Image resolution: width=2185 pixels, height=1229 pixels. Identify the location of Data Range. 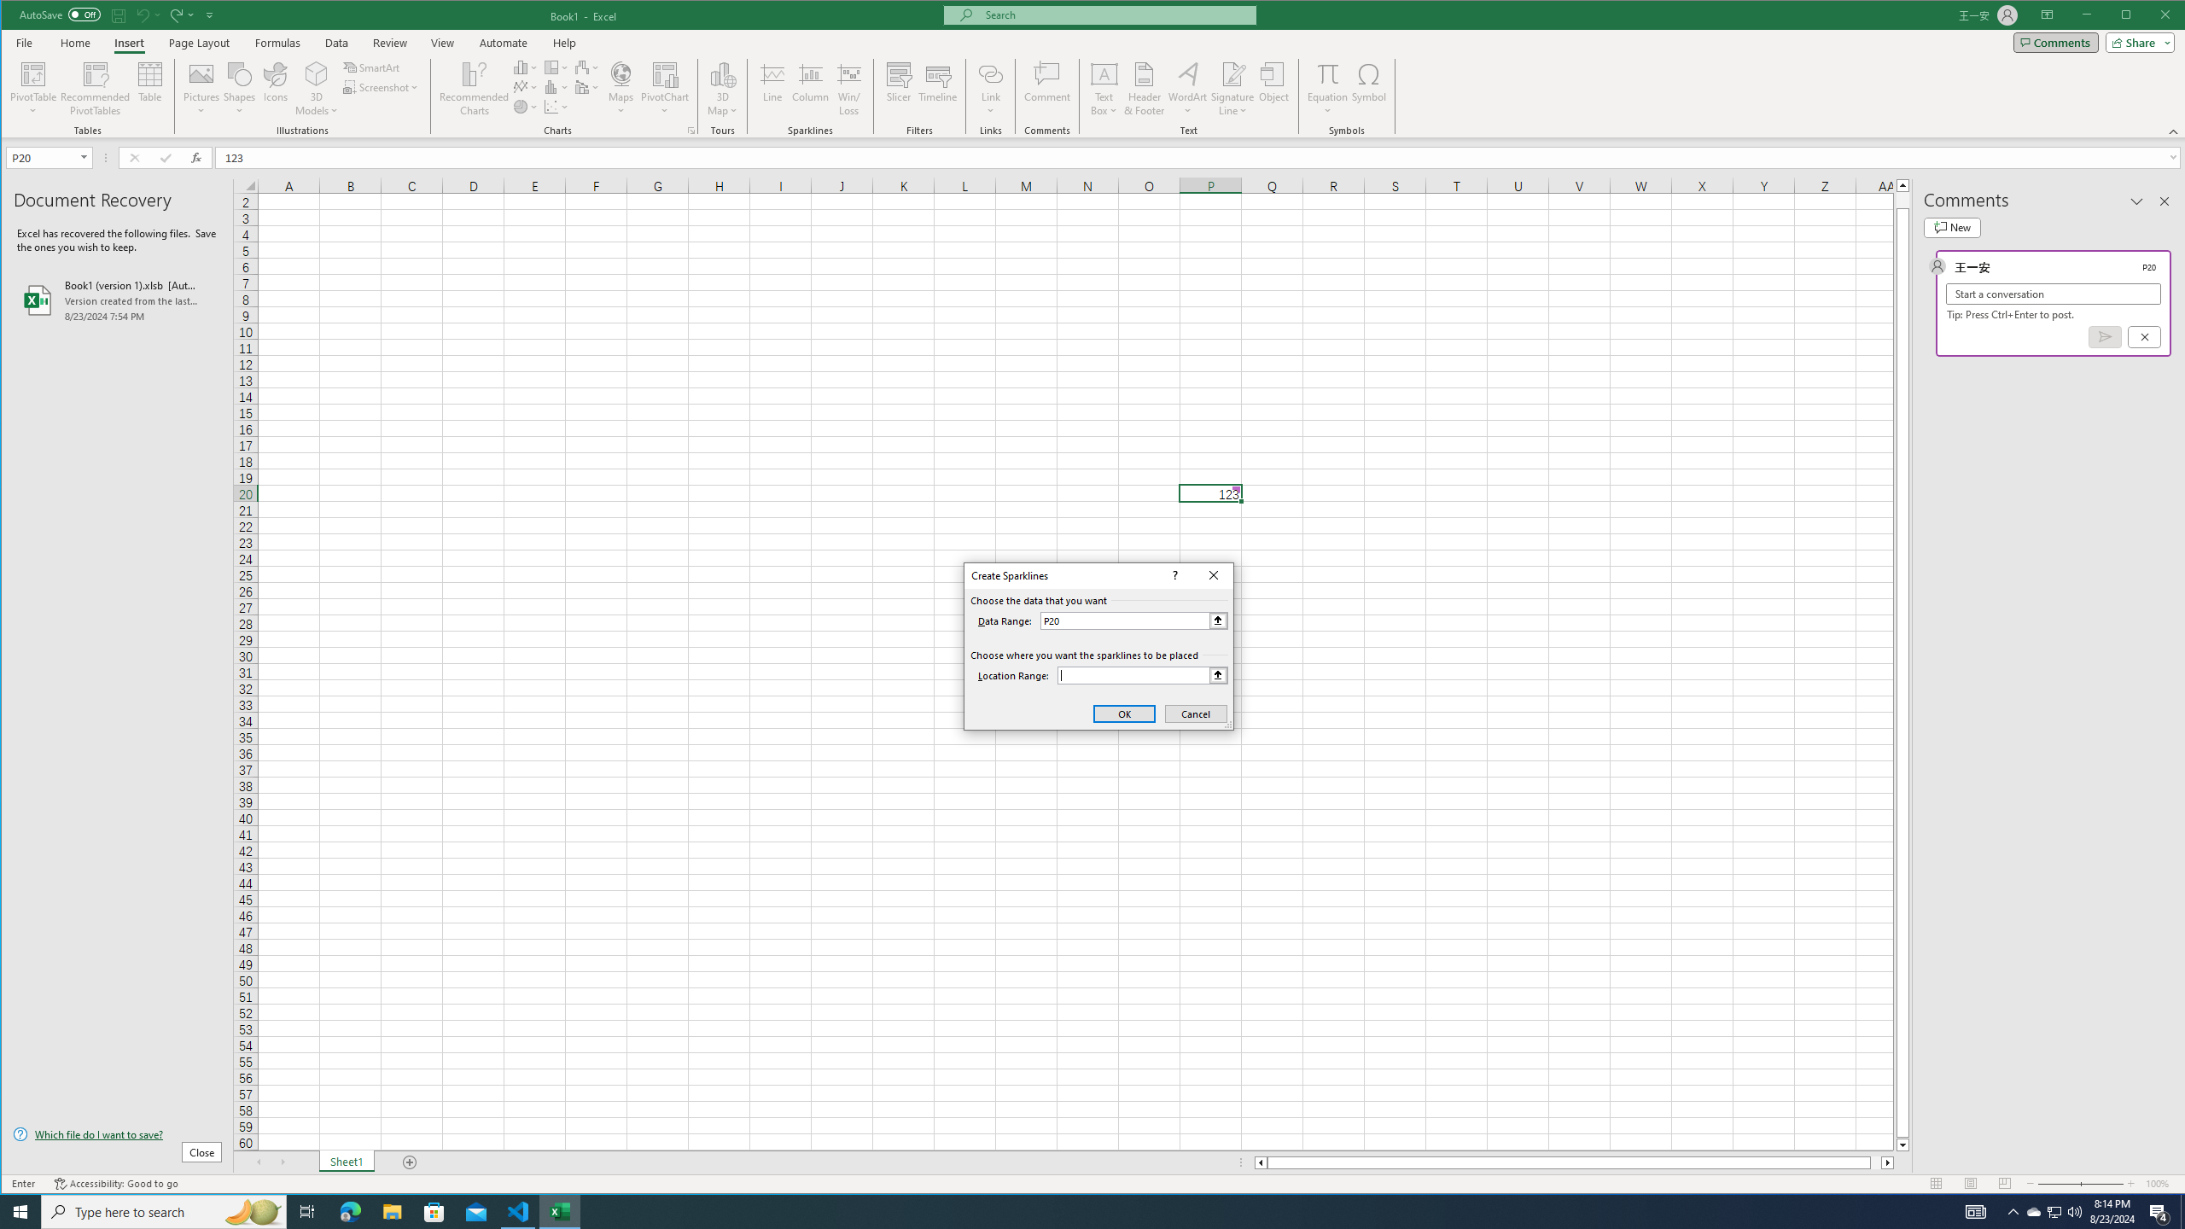
(1133, 620).